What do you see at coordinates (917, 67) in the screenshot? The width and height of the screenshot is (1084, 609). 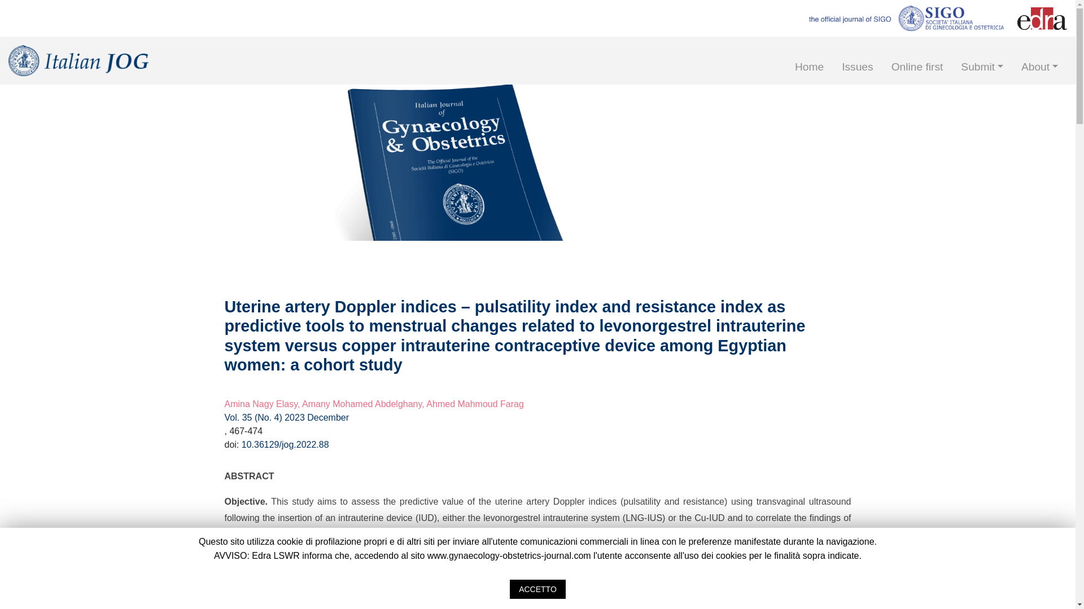 I see `Online first` at bounding box center [917, 67].